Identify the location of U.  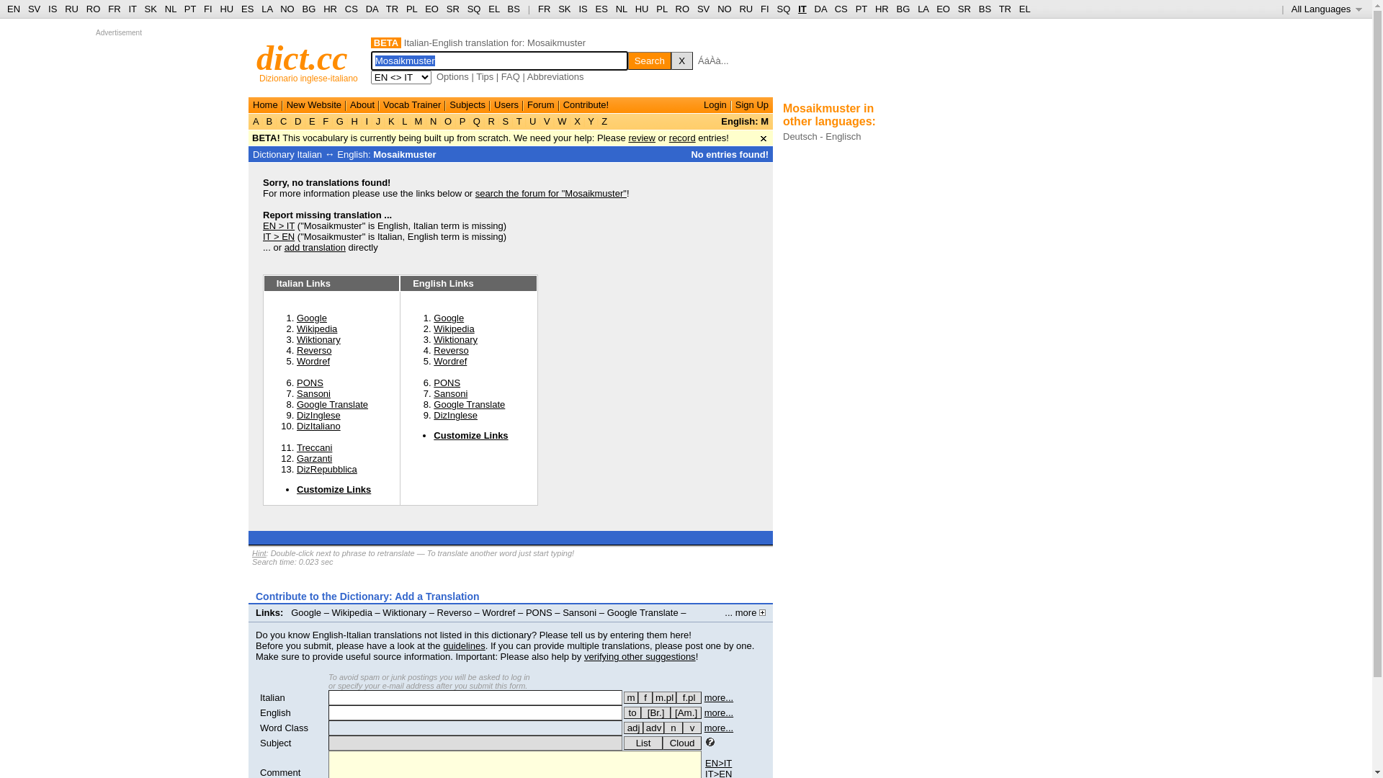
(533, 121).